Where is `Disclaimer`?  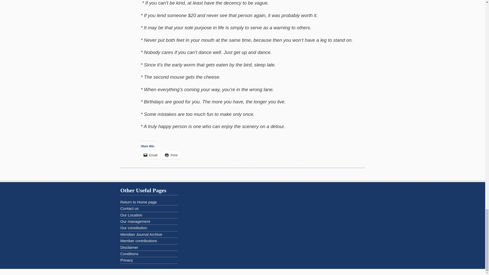 Disclaimer is located at coordinates (129, 247).